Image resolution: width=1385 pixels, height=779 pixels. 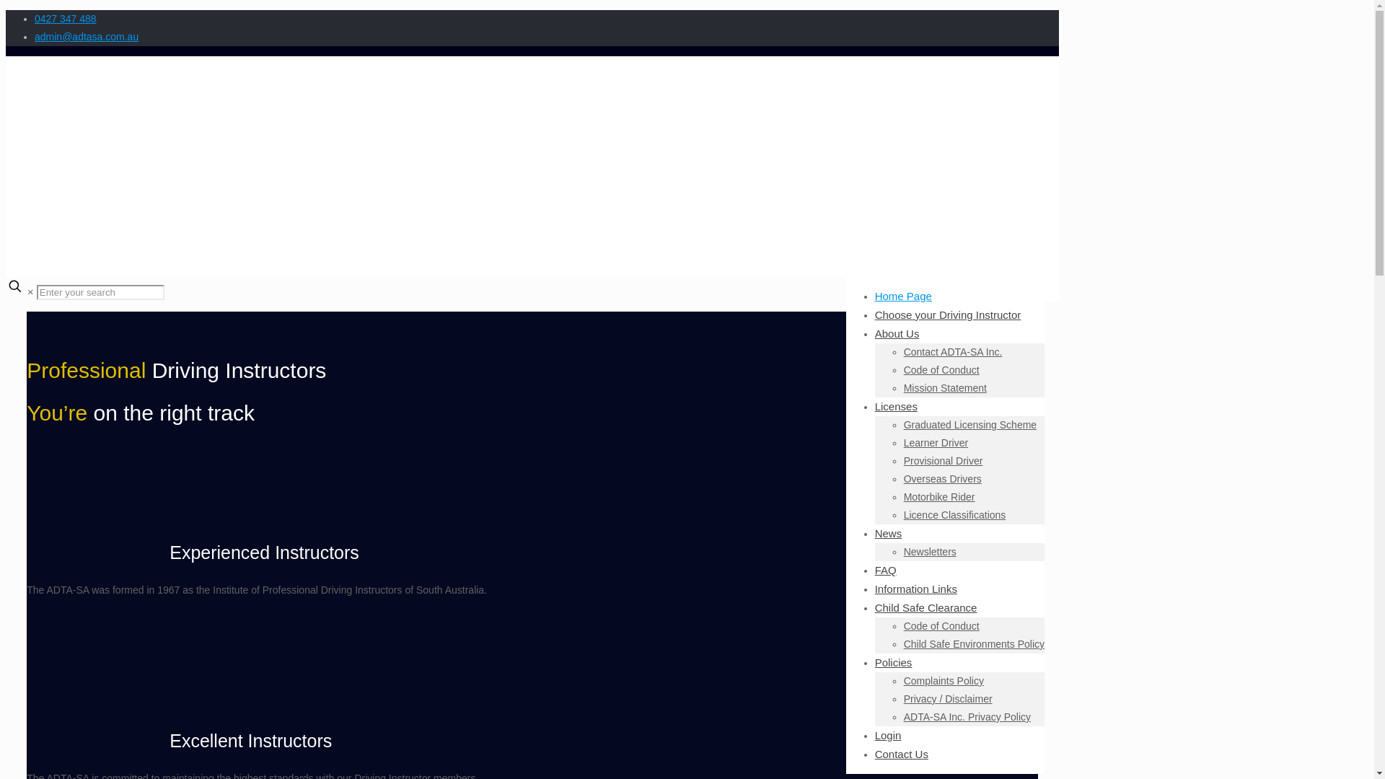 I want to click on Contact ADTA-SA Inc., so click(x=954, y=351).